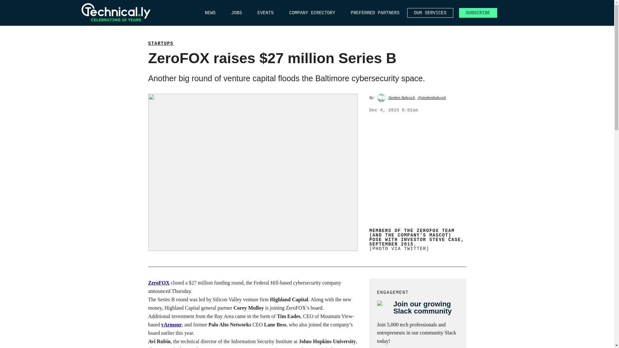 The height and width of the screenshot is (348, 619). What do you see at coordinates (161, 43) in the screenshot?
I see `STARTUPS` at bounding box center [161, 43].